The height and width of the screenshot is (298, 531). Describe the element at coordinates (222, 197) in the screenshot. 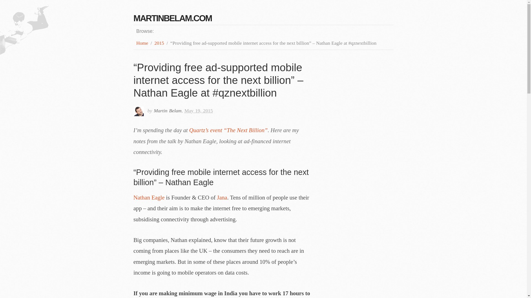

I see `Jana` at that location.